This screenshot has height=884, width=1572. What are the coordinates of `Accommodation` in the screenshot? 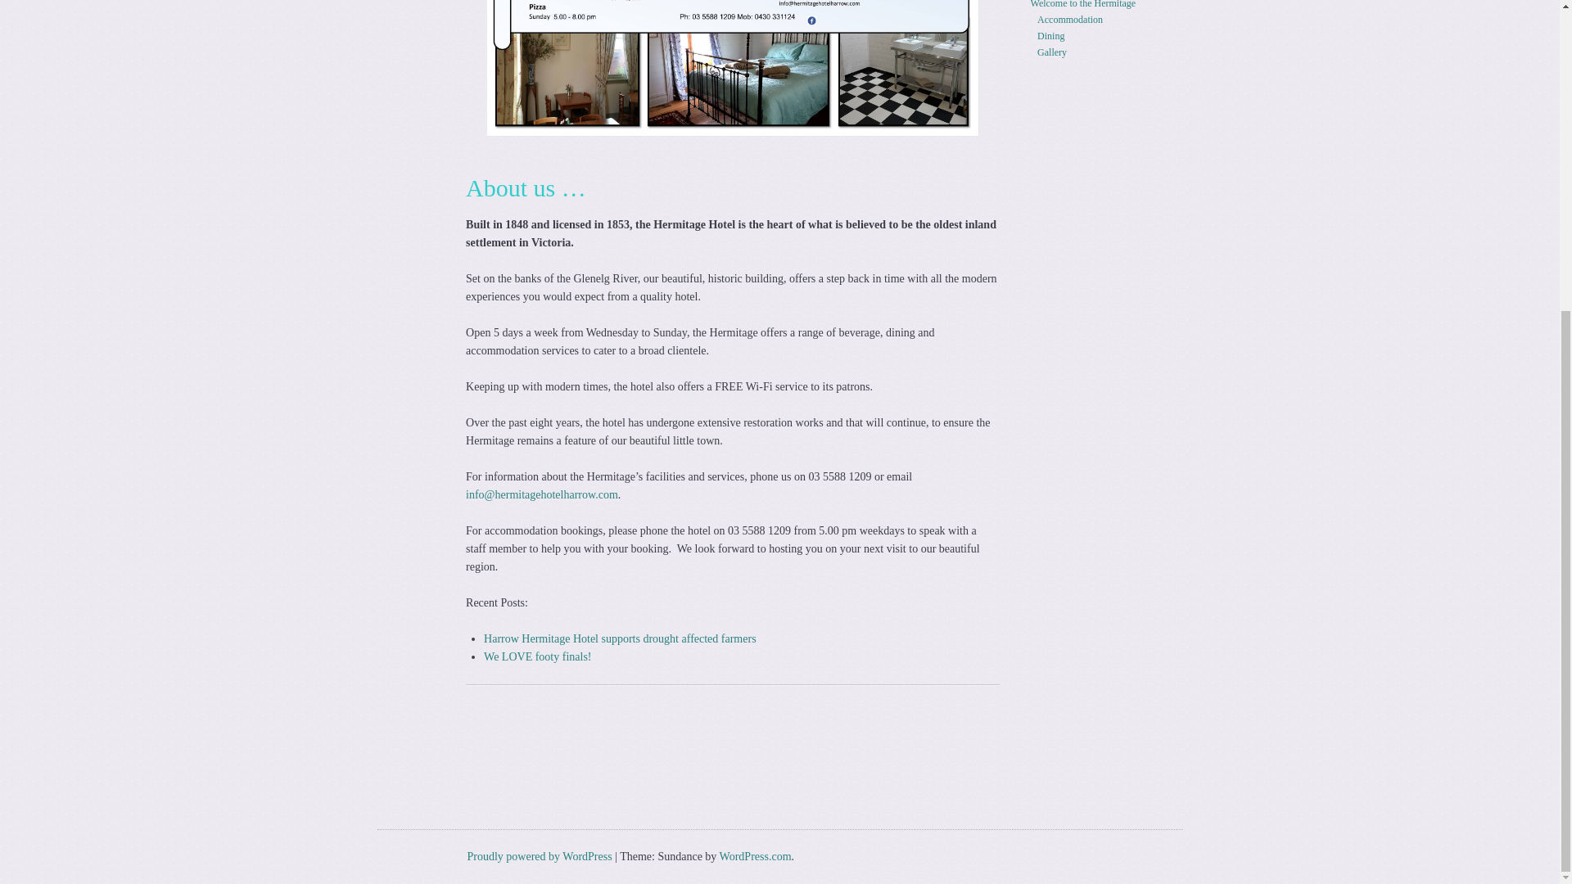 It's located at (1070, 20).